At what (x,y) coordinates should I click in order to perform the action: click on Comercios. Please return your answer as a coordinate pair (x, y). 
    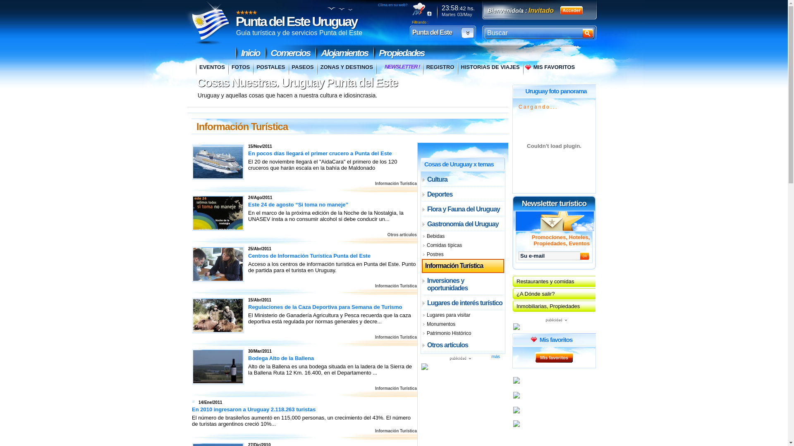
    Looking at the image, I should click on (290, 53).